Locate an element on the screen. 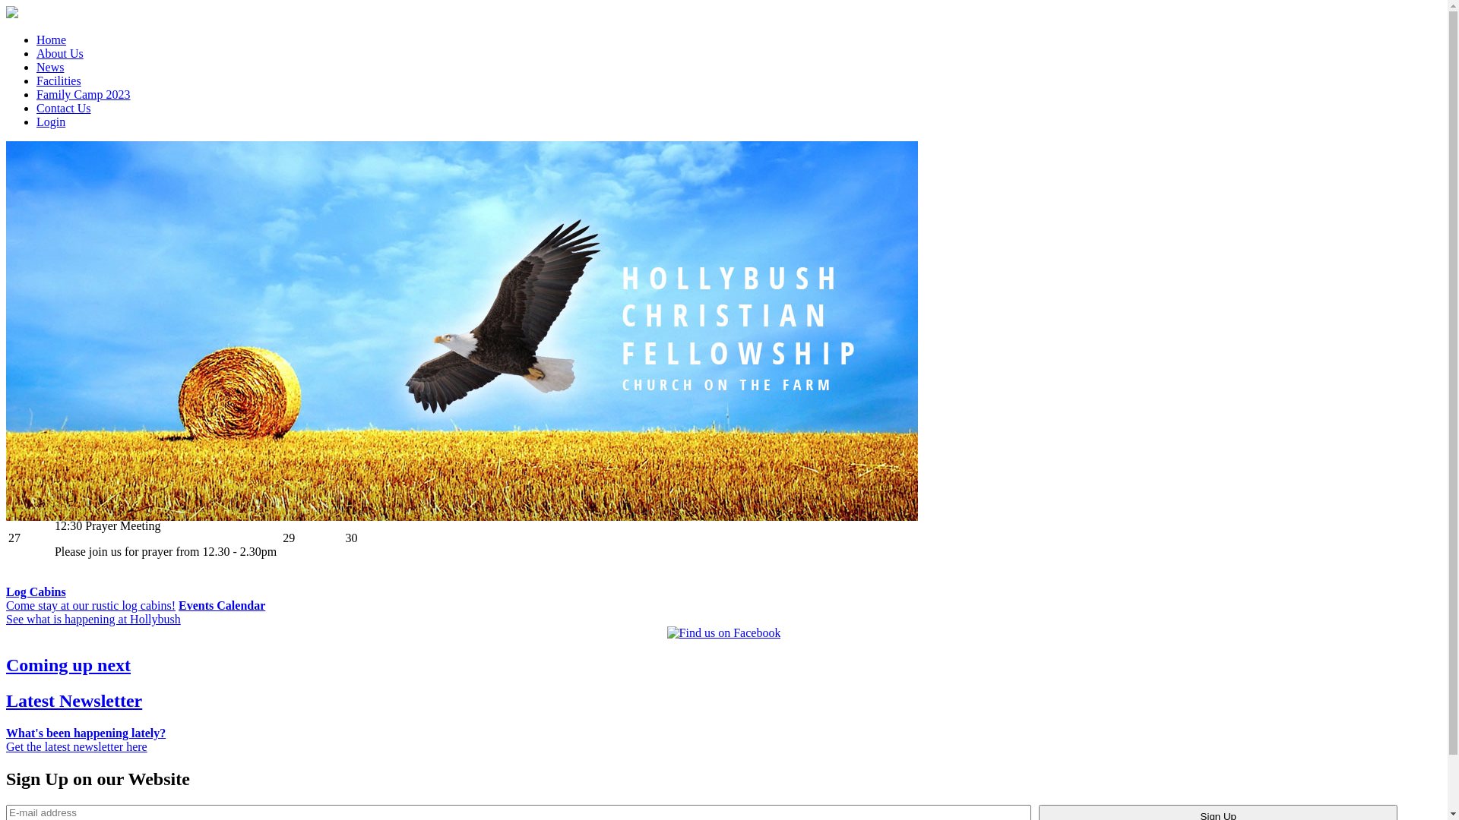 The width and height of the screenshot is (1459, 820). Facilities is located at coordinates (59, 80).